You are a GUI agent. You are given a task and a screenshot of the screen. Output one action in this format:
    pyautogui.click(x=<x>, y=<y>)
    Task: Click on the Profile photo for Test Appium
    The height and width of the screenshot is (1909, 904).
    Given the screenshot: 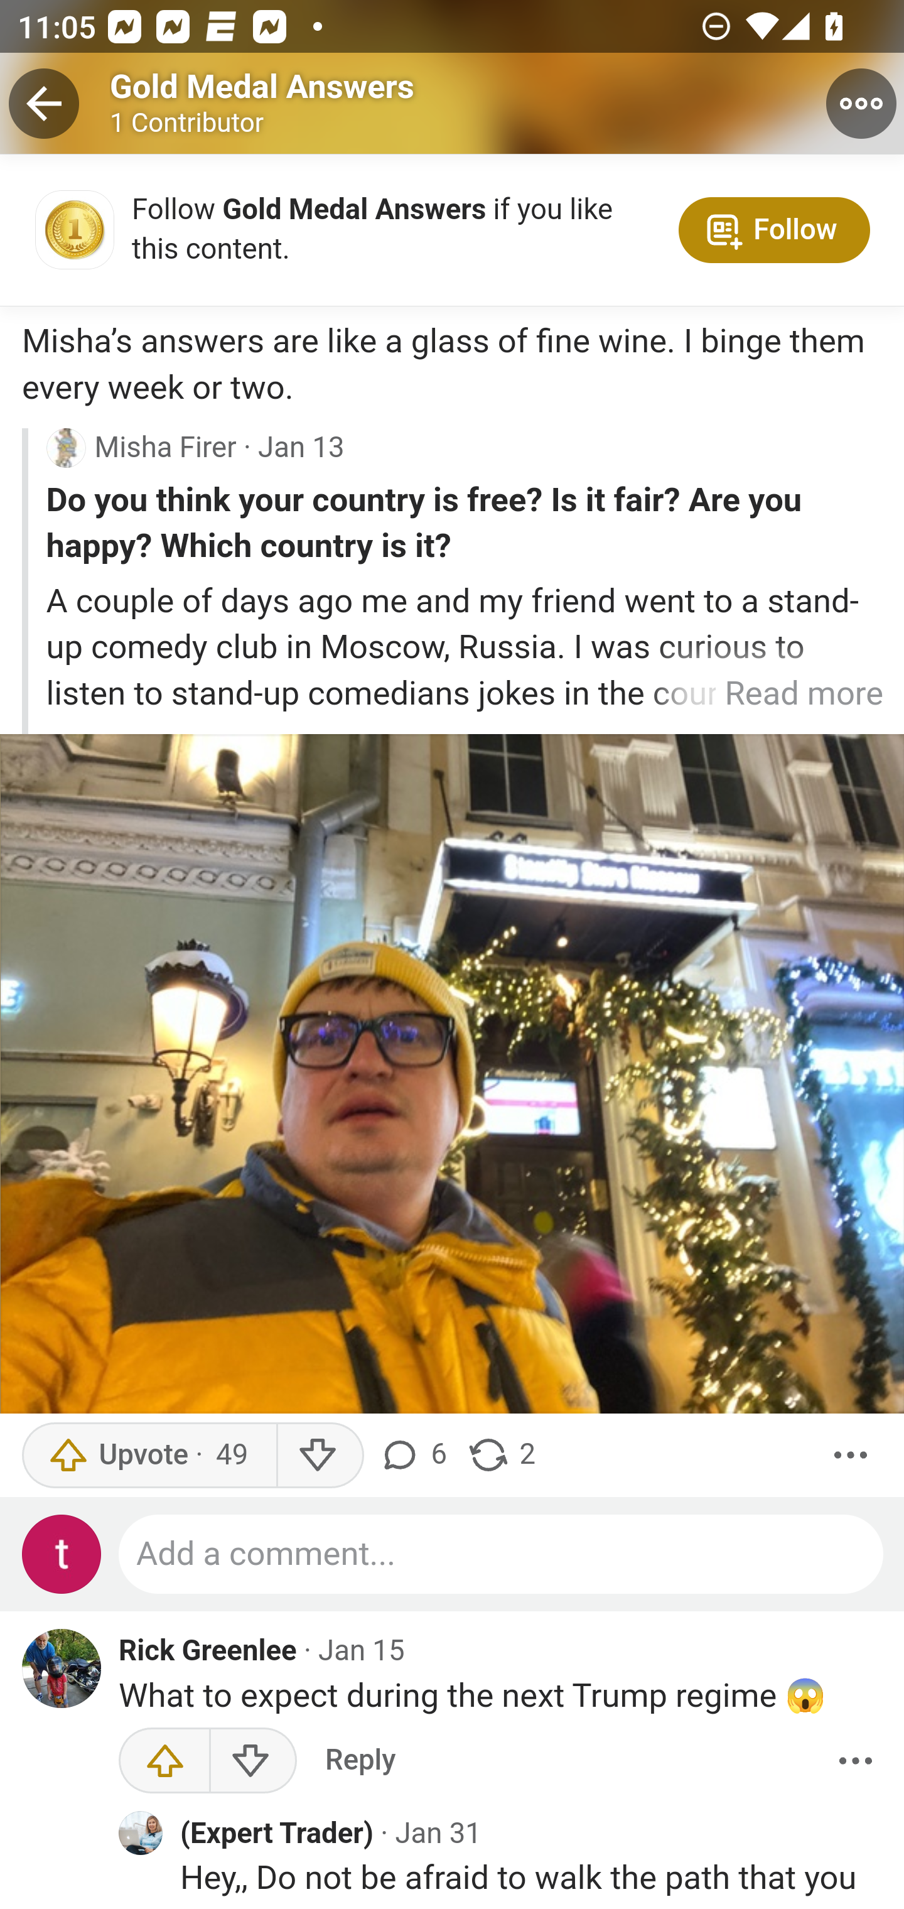 What is the action you would take?
    pyautogui.click(x=62, y=1555)
    